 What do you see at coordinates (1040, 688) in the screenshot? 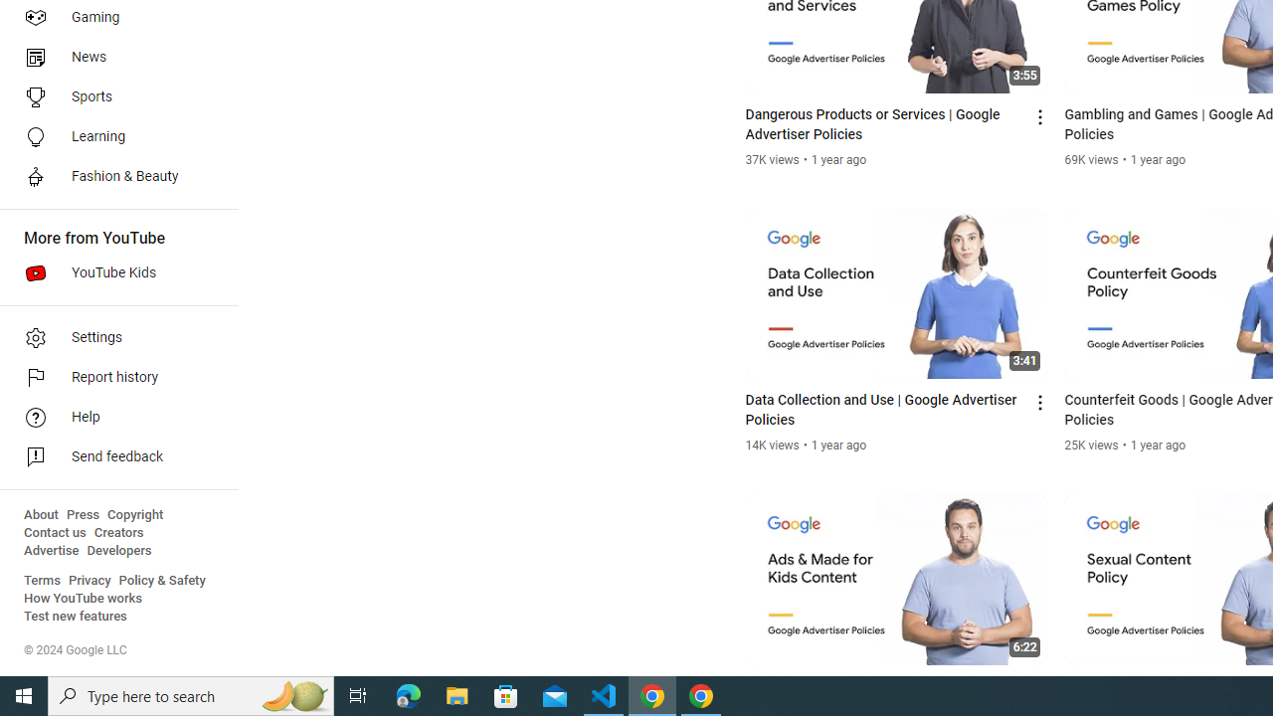
I see `Action menu` at bounding box center [1040, 688].